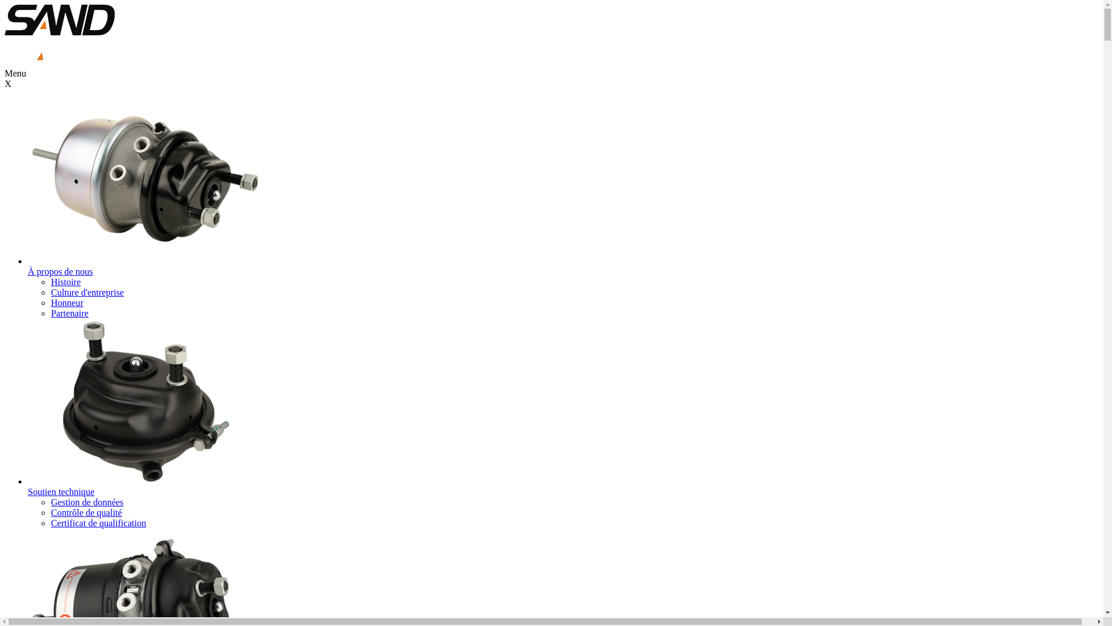 The width and height of the screenshot is (1112, 626). What do you see at coordinates (67, 303) in the screenshot?
I see `Honneur` at bounding box center [67, 303].